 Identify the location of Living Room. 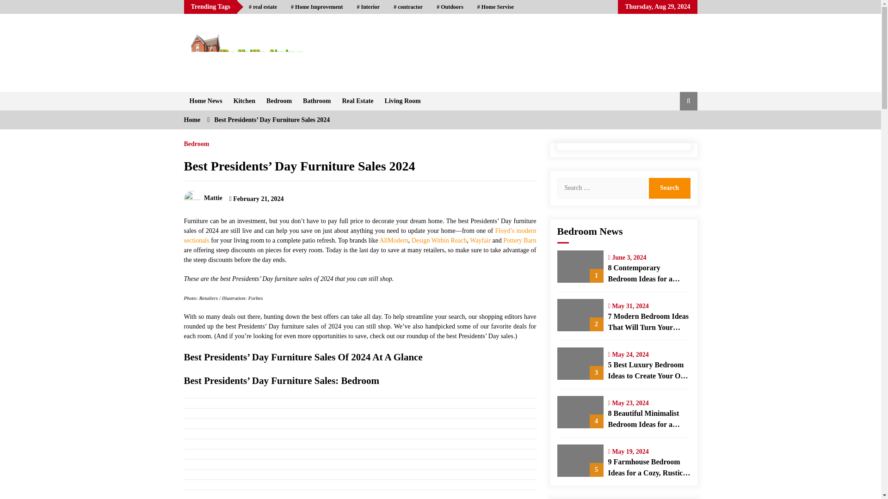
(402, 101).